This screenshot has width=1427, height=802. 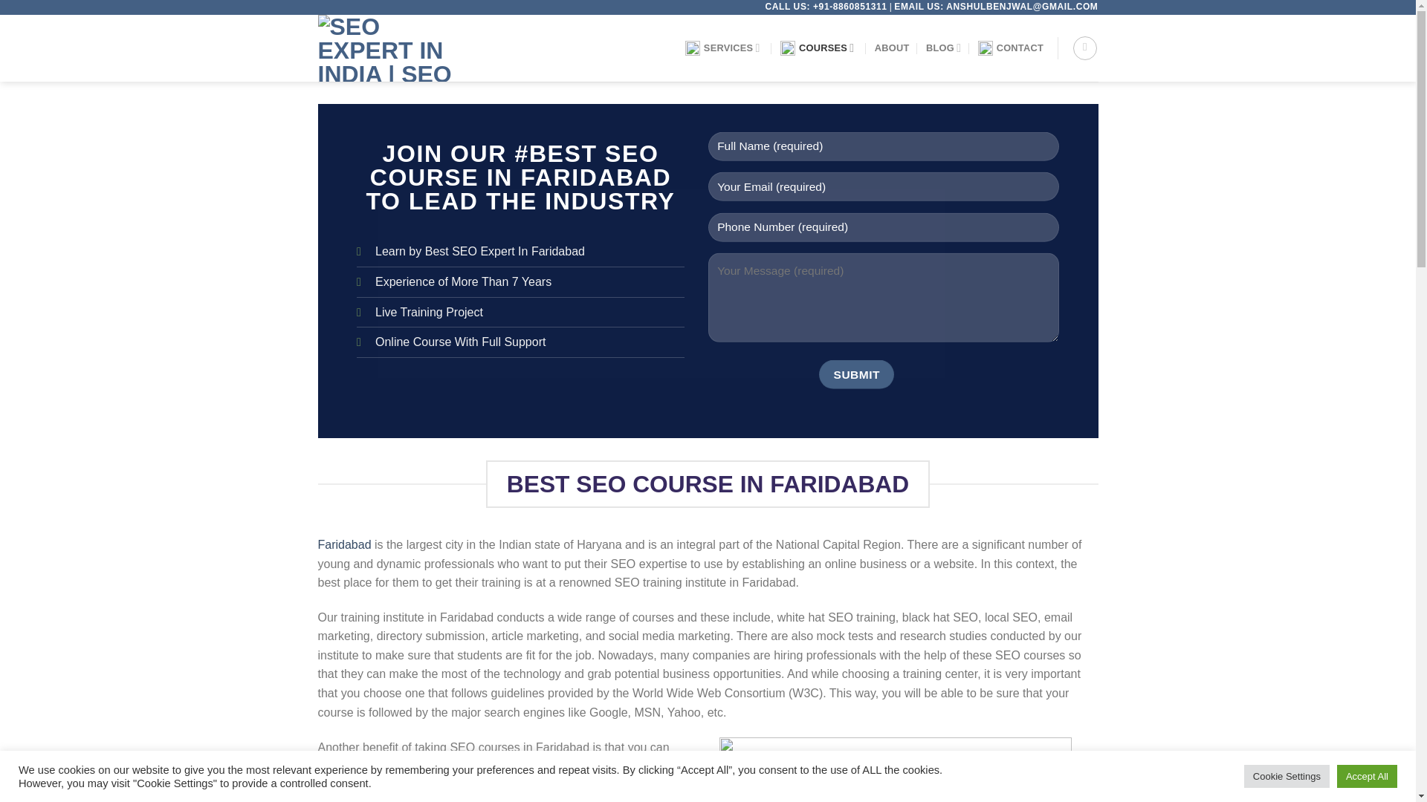 I want to click on CONTACT, so click(x=1010, y=48).